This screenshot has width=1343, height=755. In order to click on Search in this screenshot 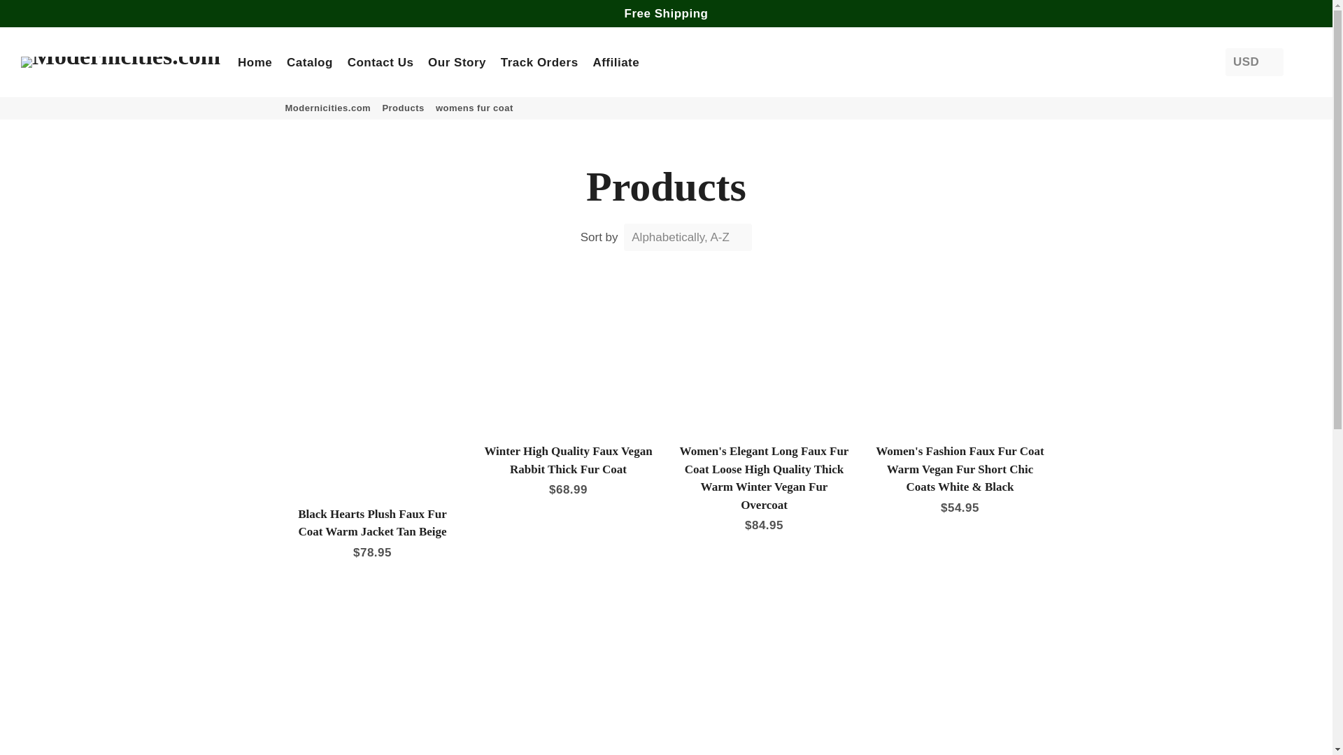, I will do `click(1294, 62)`.